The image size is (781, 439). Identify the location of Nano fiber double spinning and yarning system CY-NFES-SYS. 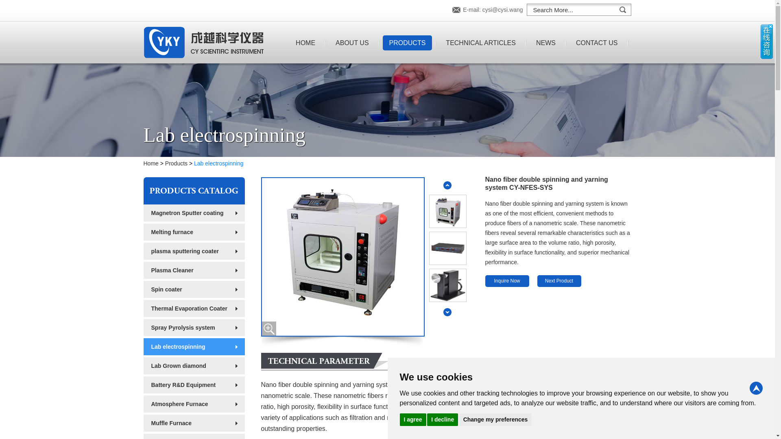
(447, 211).